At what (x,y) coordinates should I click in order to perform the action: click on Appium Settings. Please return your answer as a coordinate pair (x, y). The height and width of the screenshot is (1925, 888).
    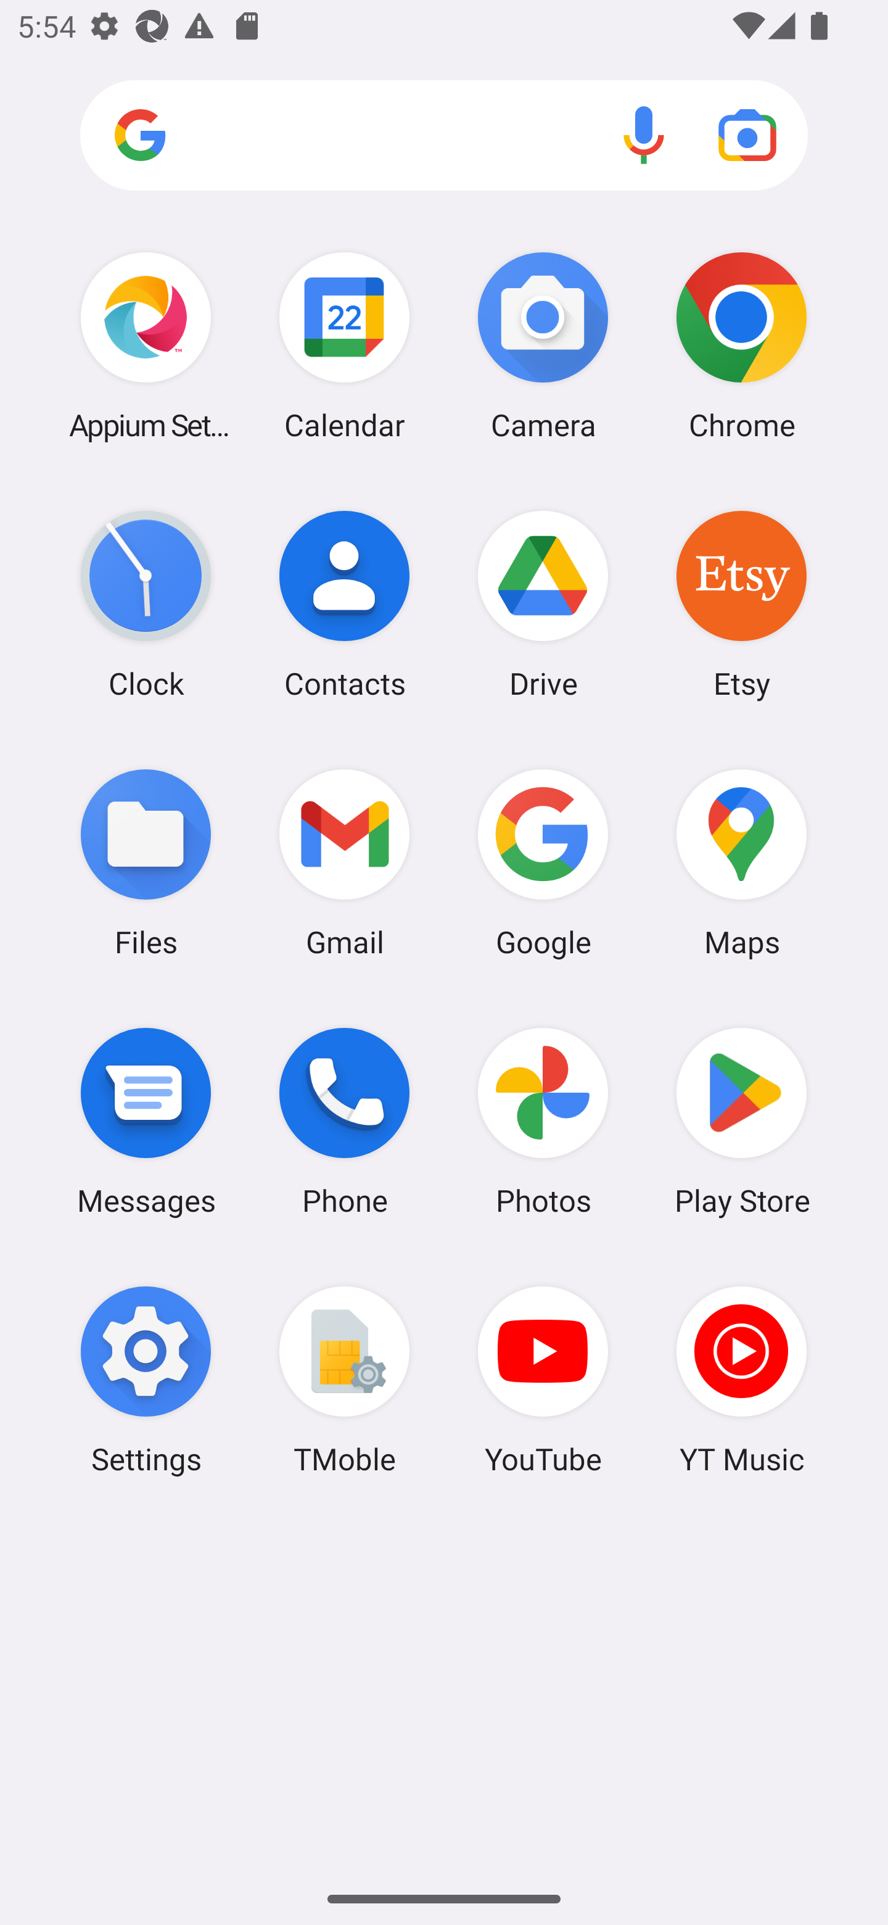
    Looking at the image, I should click on (146, 346).